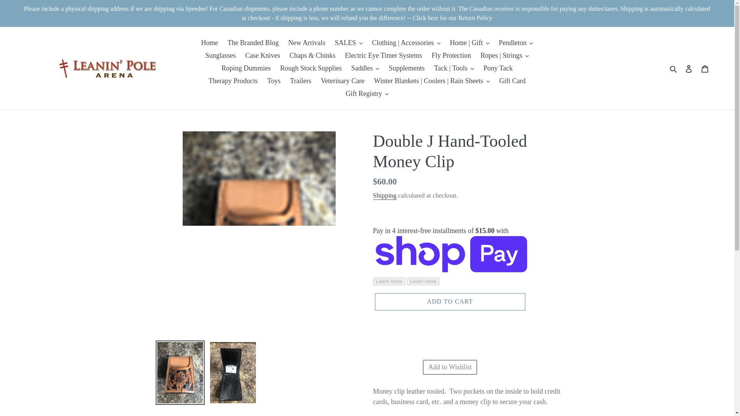 Image resolution: width=740 pixels, height=416 pixels. Describe the element at coordinates (210, 43) in the screenshot. I see `Home` at that location.